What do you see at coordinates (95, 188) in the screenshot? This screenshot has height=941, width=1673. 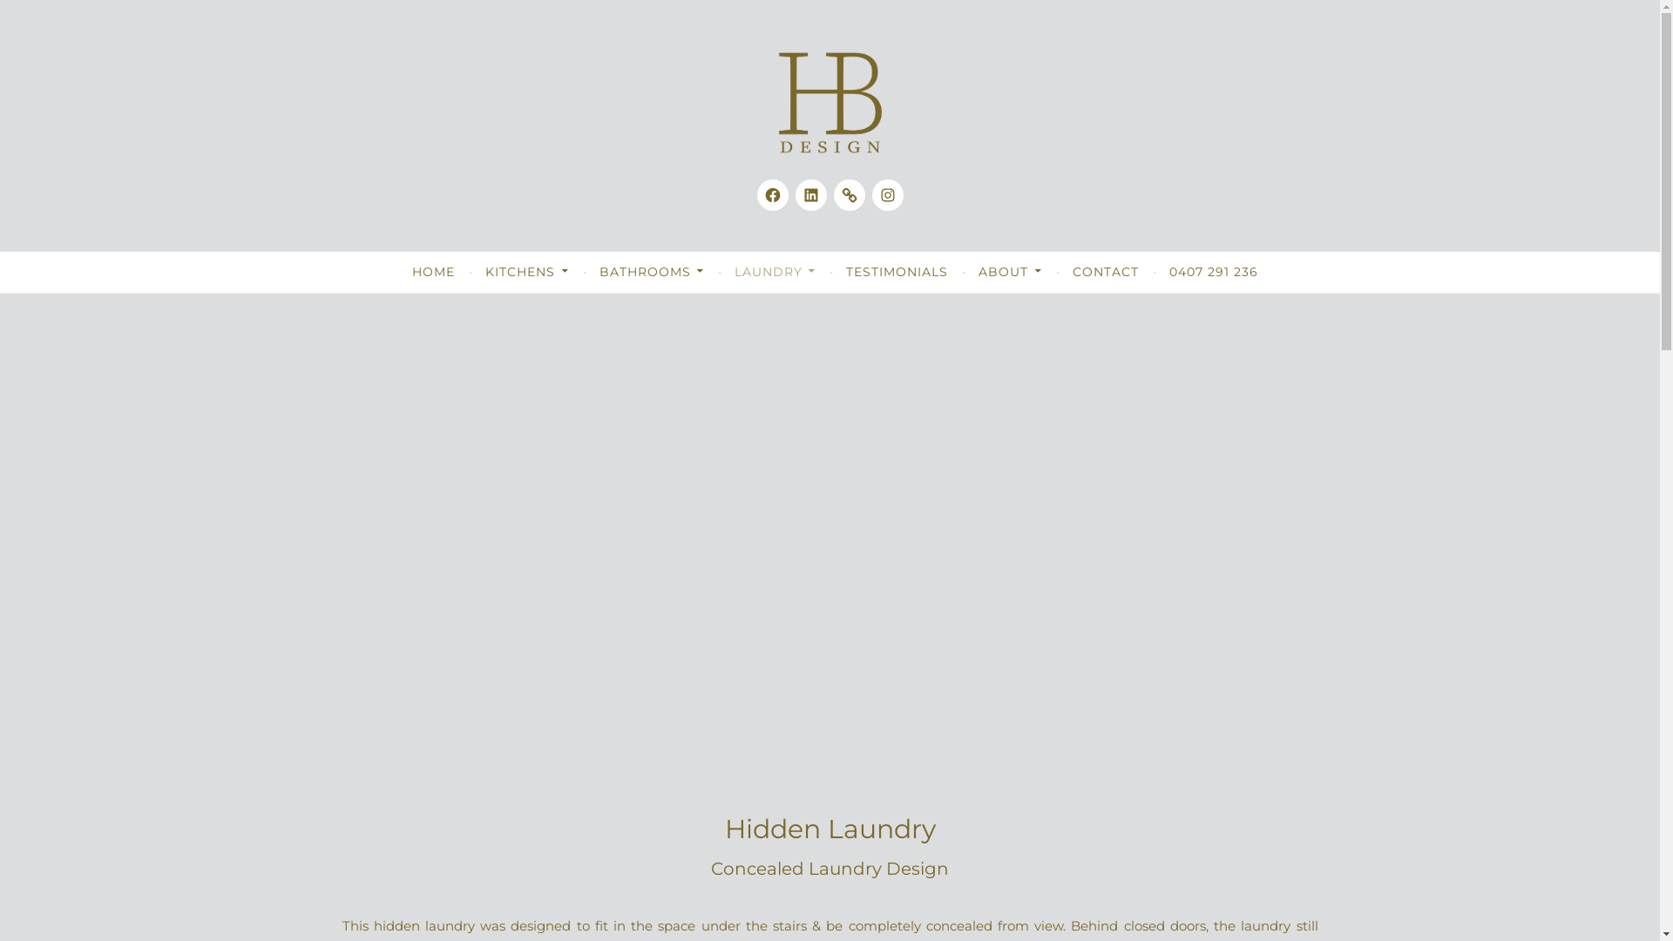 I see `HB Design` at bounding box center [95, 188].